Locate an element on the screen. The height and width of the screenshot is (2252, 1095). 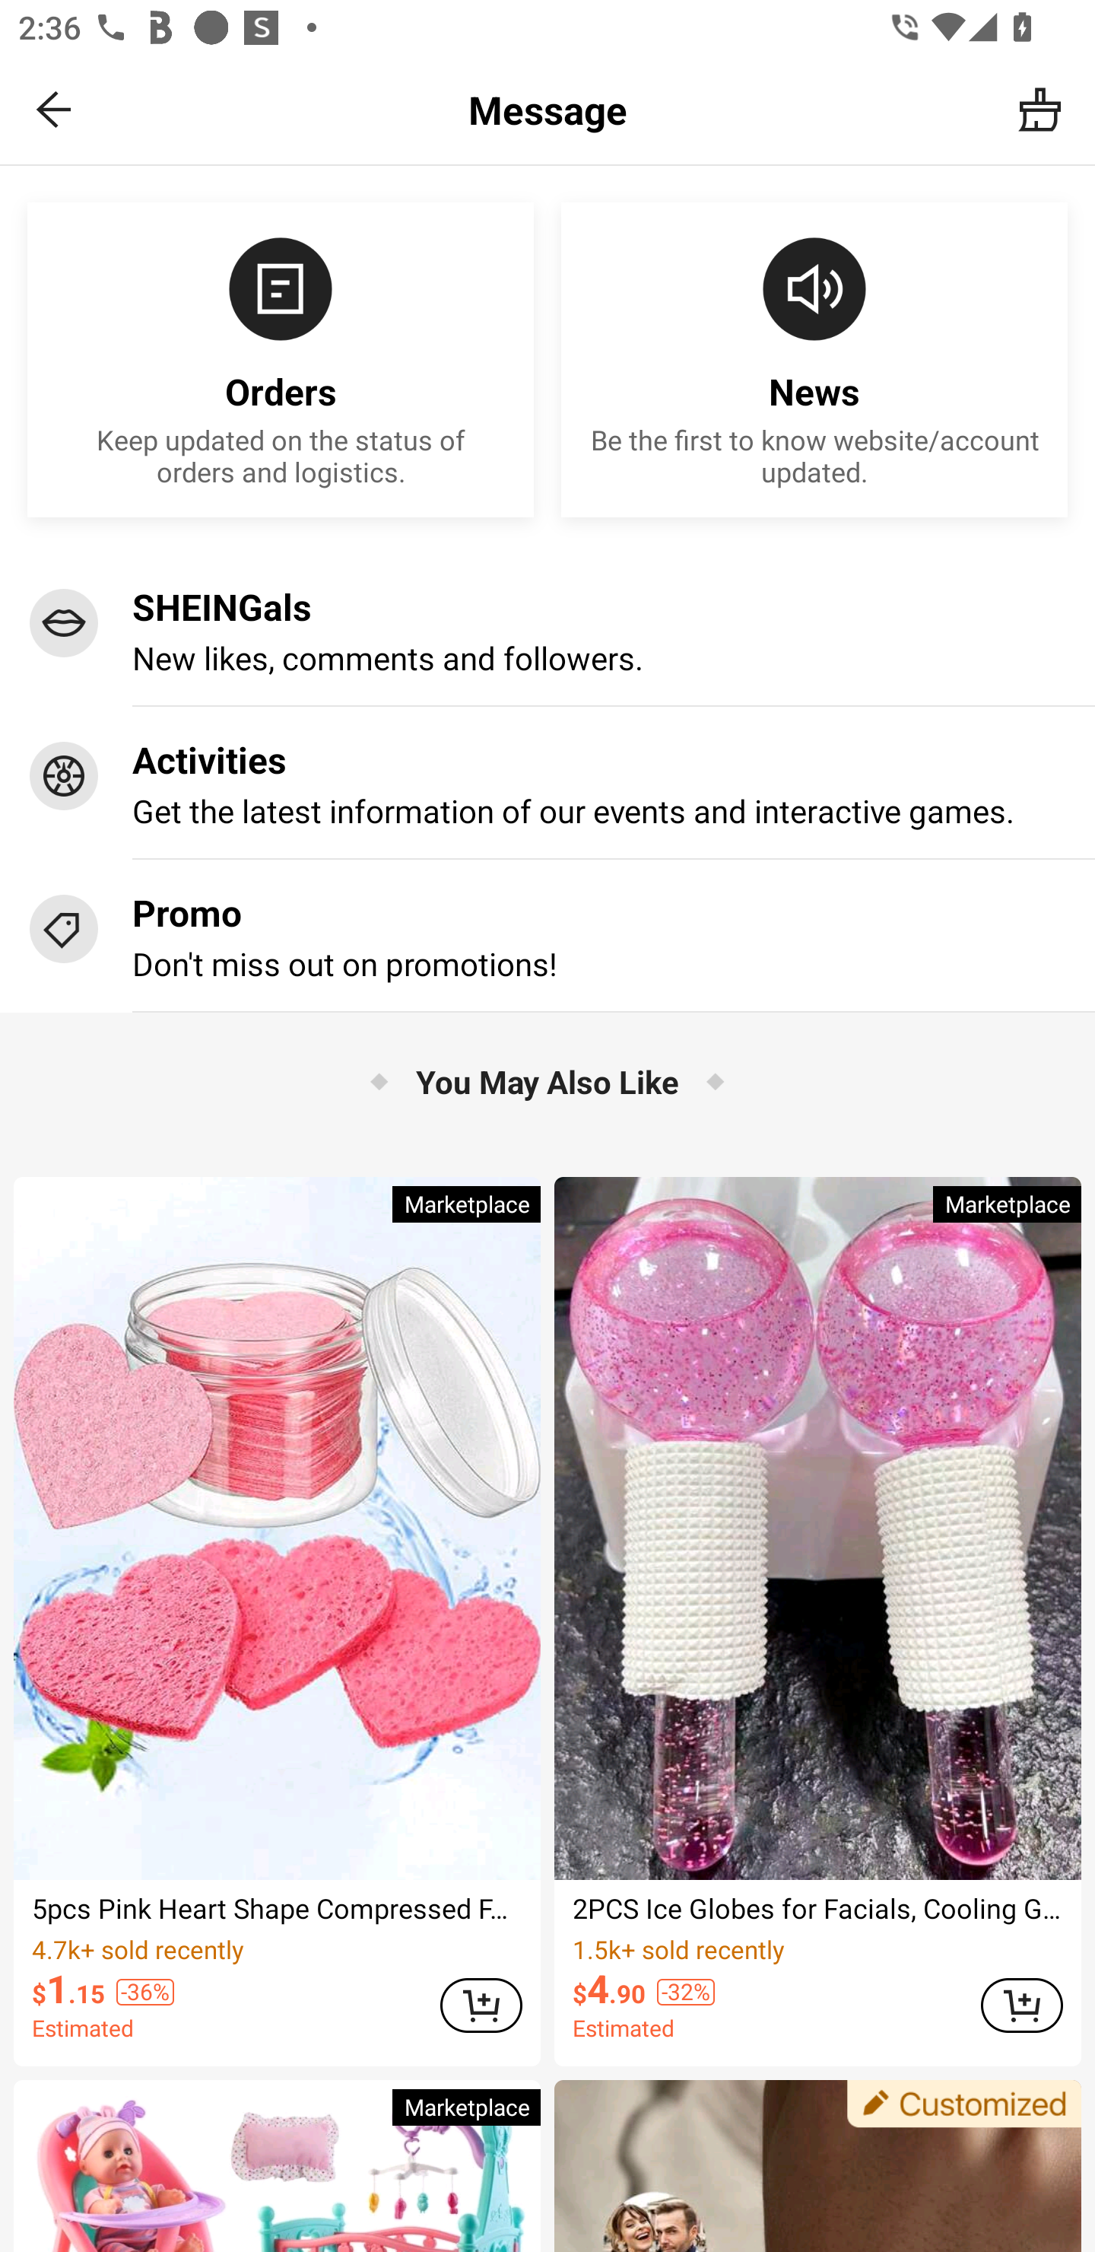
ADD TO CART is located at coordinates (481, 2005).